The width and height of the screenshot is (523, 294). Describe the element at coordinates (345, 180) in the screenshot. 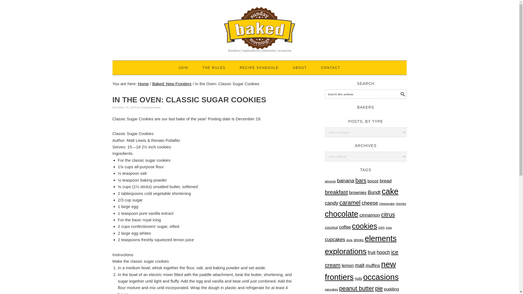

I see `banana` at that location.